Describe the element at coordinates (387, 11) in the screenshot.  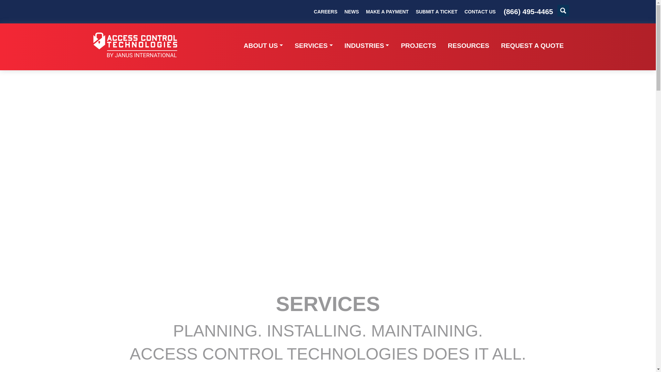
I see `MAKE A PAYMENT` at that location.